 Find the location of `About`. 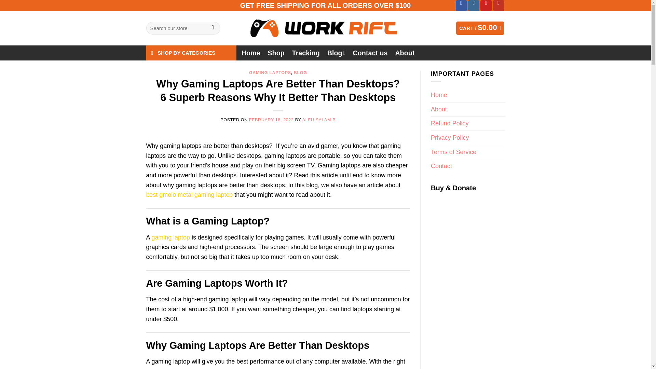

About is located at coordinates (405, 53).